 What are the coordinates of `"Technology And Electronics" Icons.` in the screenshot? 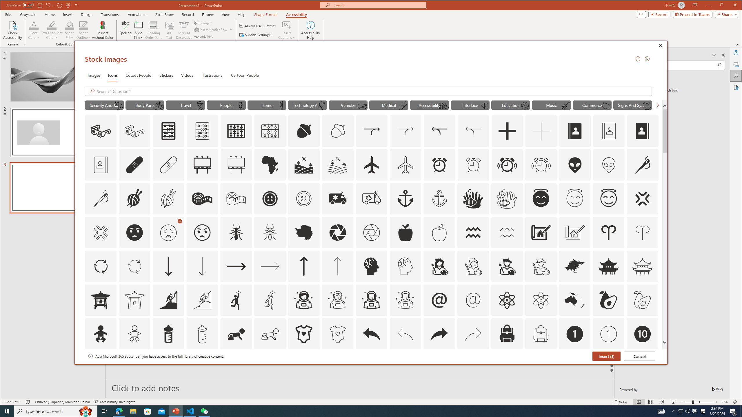 It's located at (307, 105).